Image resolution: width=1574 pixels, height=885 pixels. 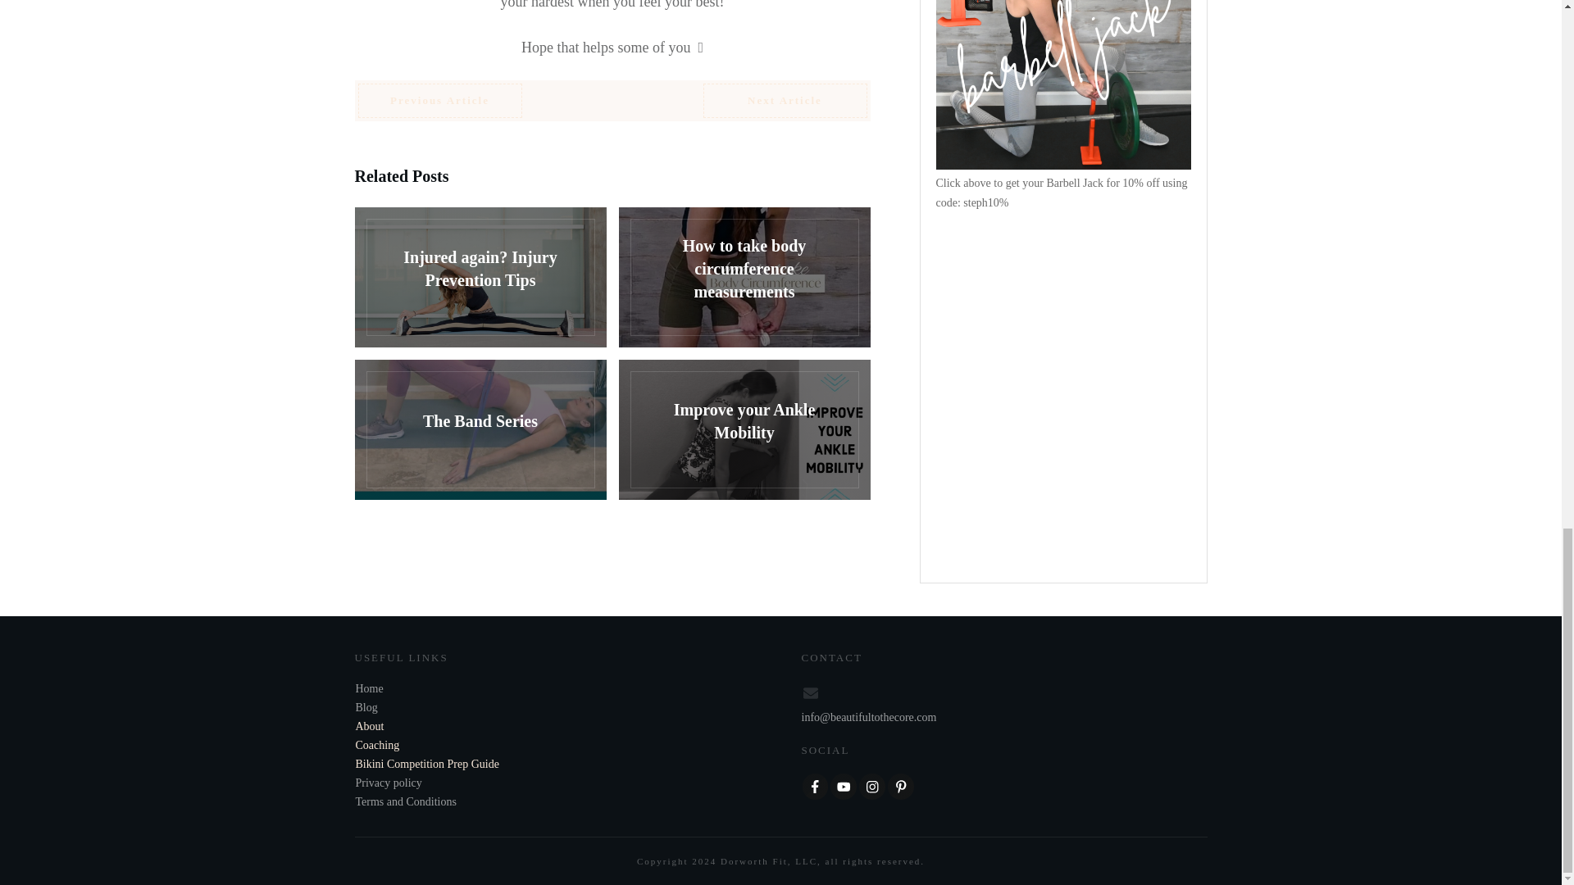 I want to click on Coaching, so click(x=377, y=744).